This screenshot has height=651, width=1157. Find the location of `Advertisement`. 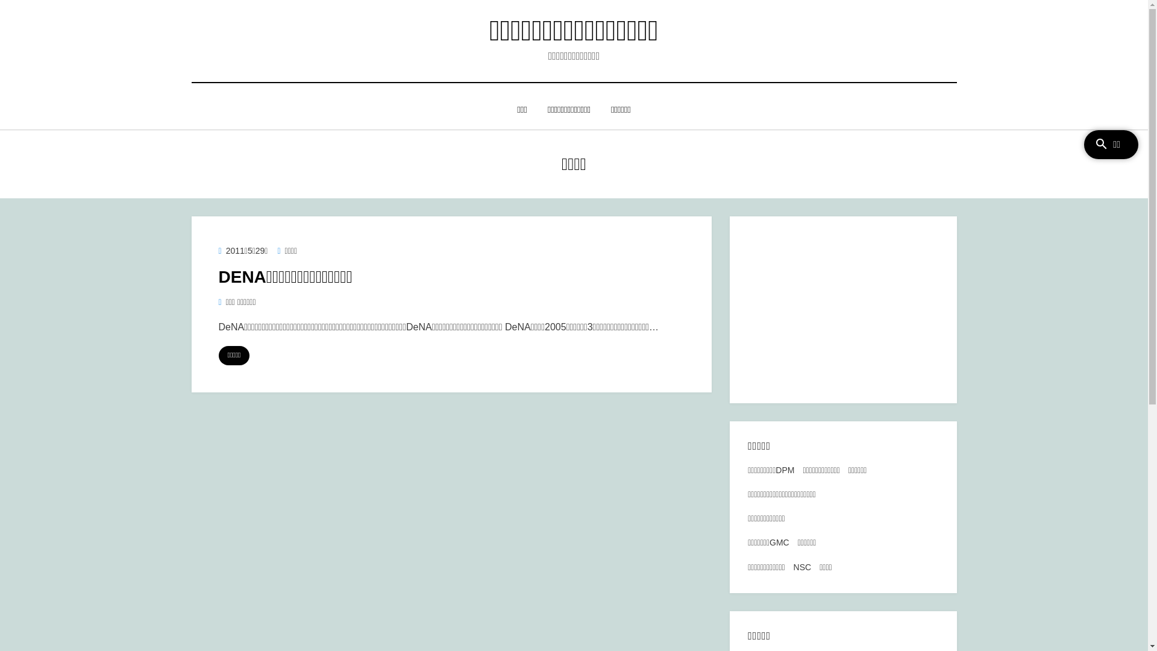

Advertisement is located at coordinates (843, 310).